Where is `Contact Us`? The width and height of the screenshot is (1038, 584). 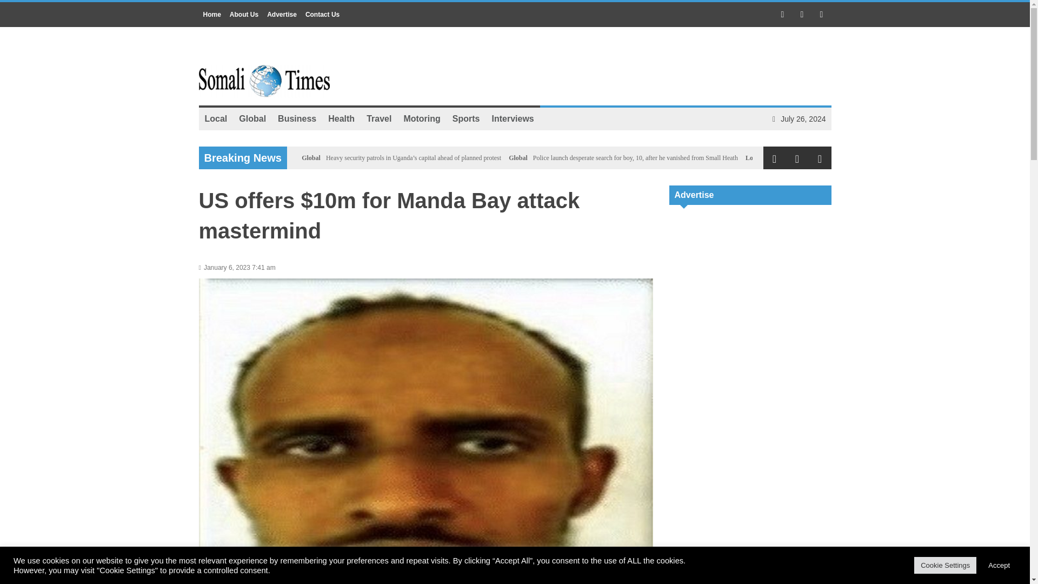 Contact Us is located at coordinates (322, 14).